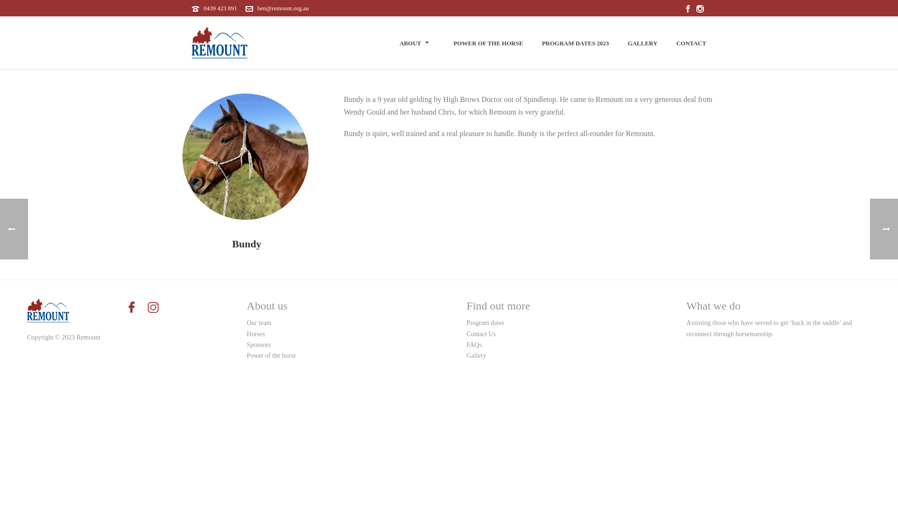 The height and width of the screenshot is (505, 898). What do you see at coordinates (482, 334) in the screenshot?
I see `Contact Us` at bounding box center [482, 334].